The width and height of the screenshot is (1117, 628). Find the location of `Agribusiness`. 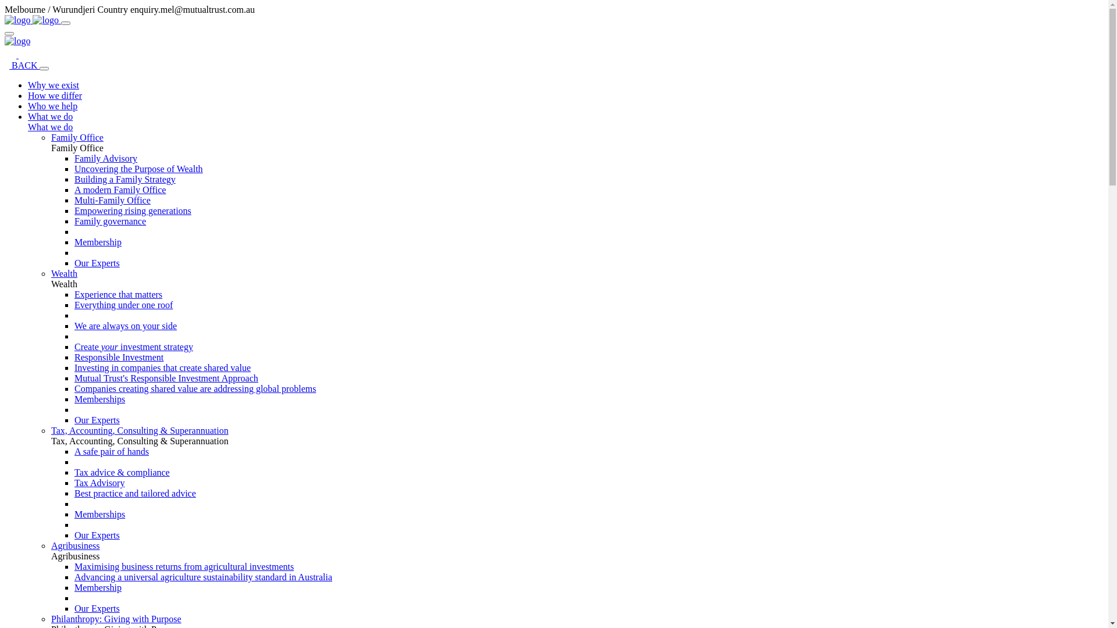

Agribusiness is located at coordinates (76, 545).